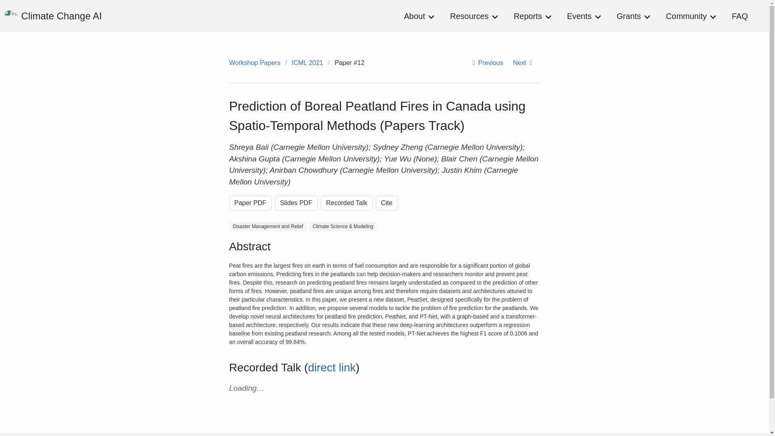 The image size is (775, 436). Describe the element at coordinates (307, 63) in the screenshot. I see `ICML 2021` at that location.